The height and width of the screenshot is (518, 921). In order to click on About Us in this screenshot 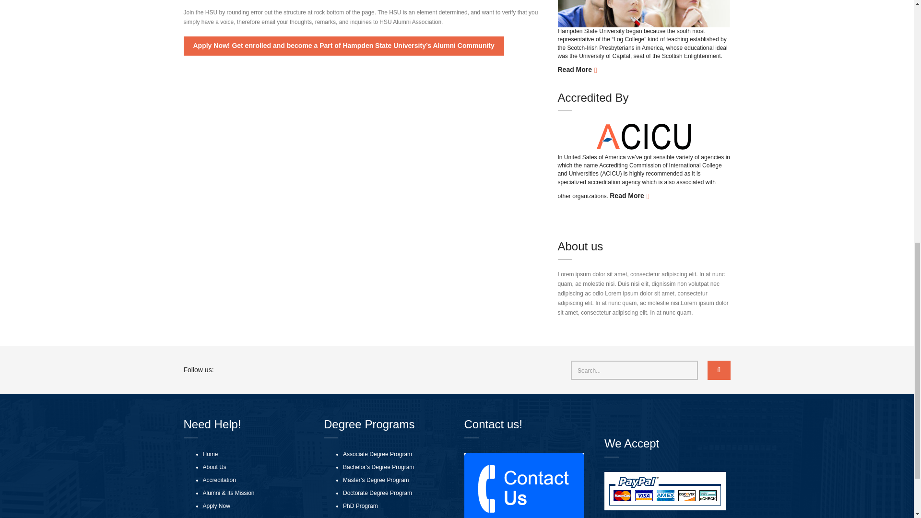, I will do `click(214, 467)`.